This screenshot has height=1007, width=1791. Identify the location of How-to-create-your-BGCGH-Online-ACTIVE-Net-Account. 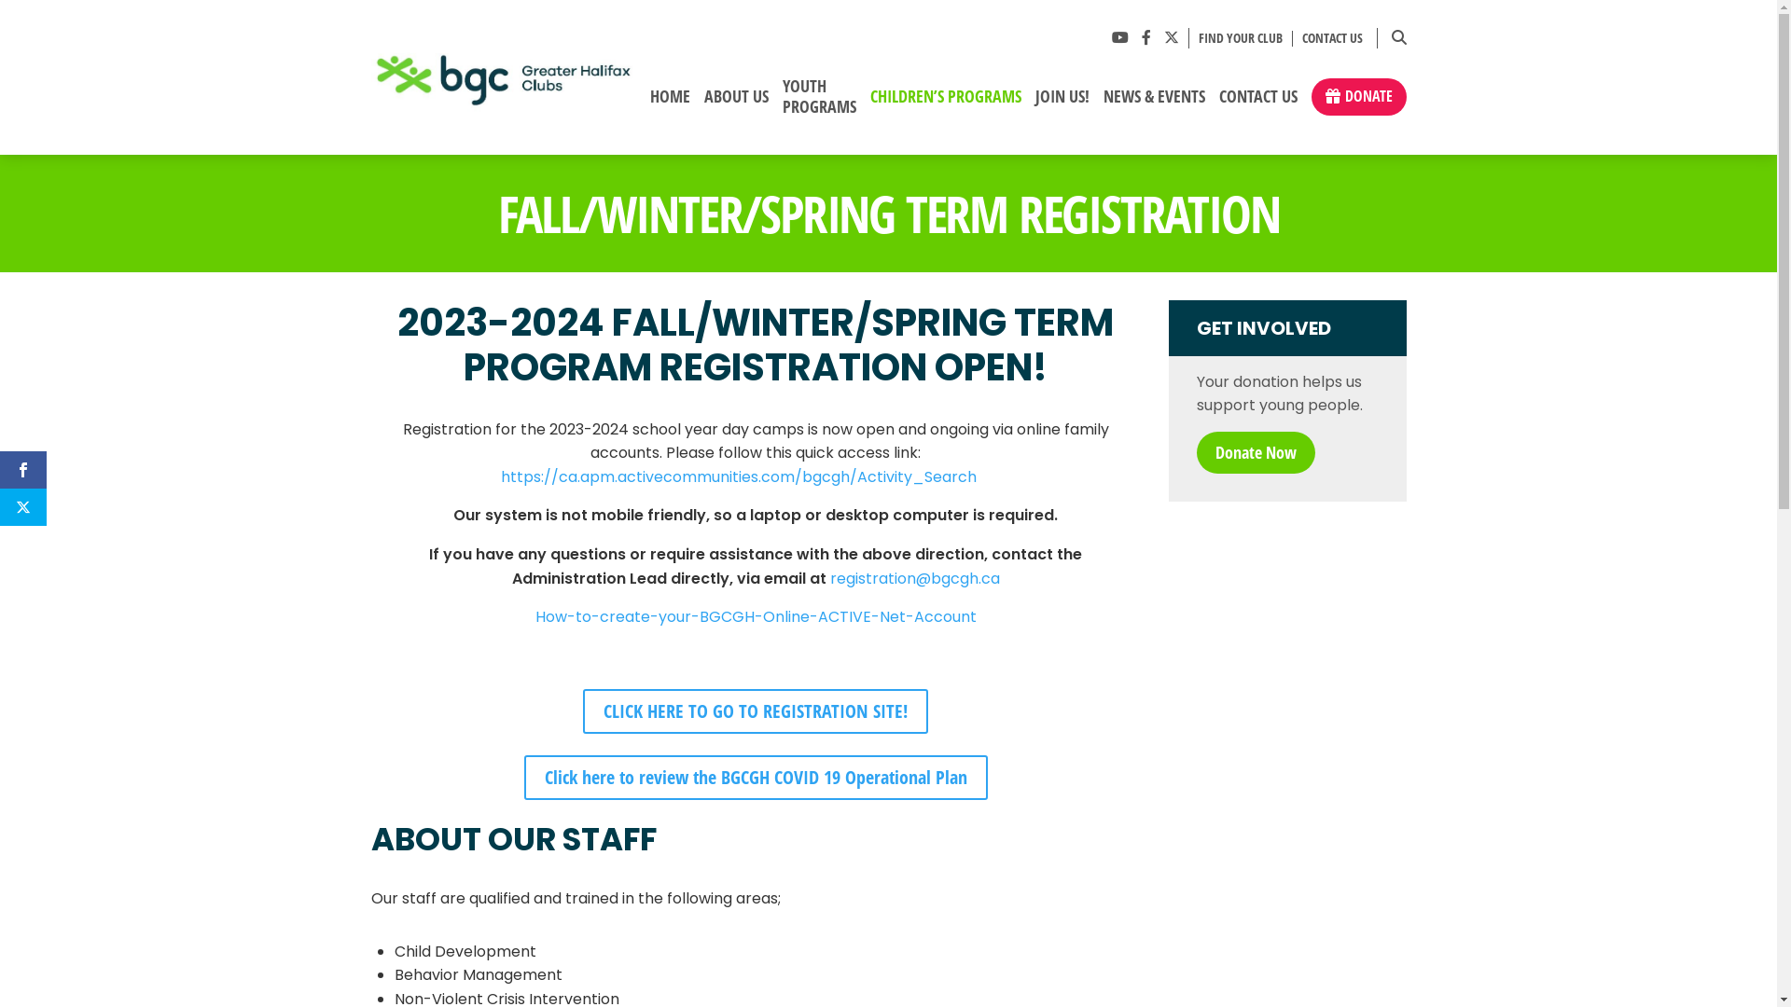
(756, 621).